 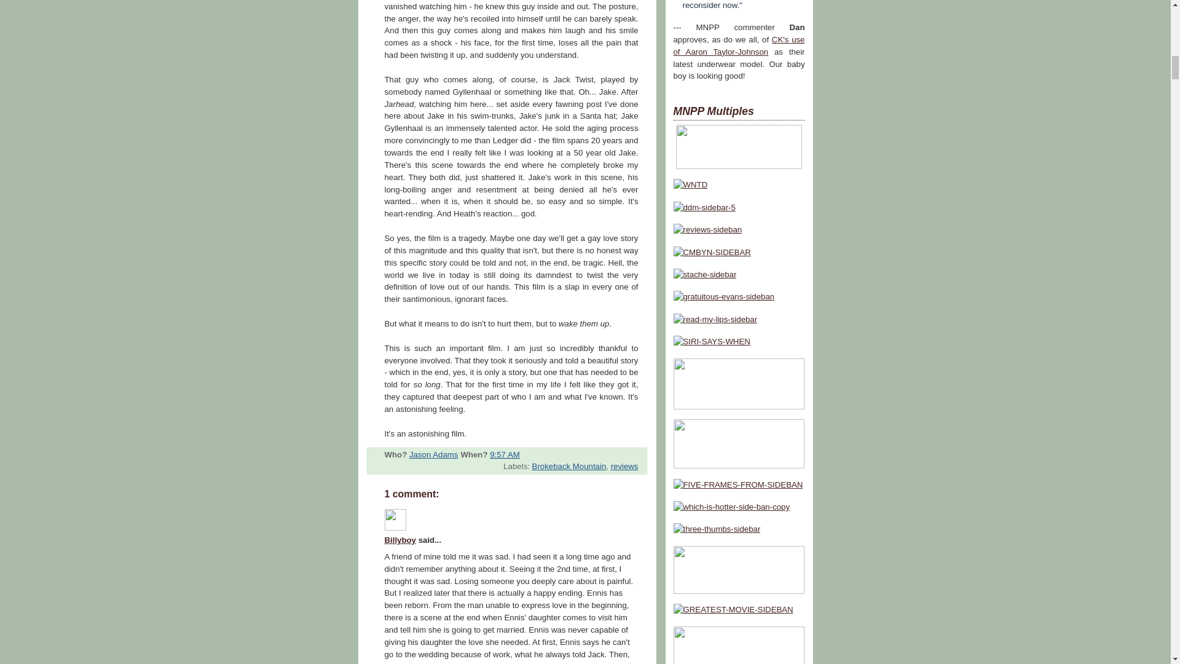 I want to click on Jason Adams, so click(x=433, y=455).